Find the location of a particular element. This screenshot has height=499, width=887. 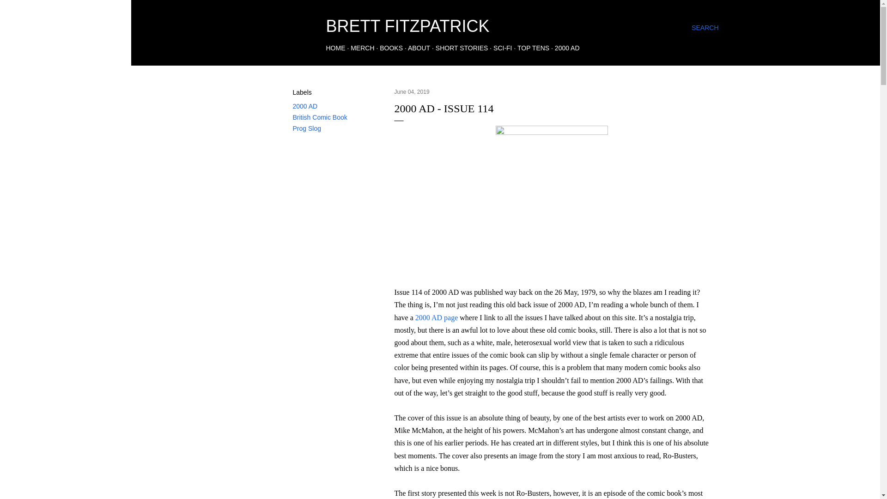

2000 AD is located at coordinates (567, 48).